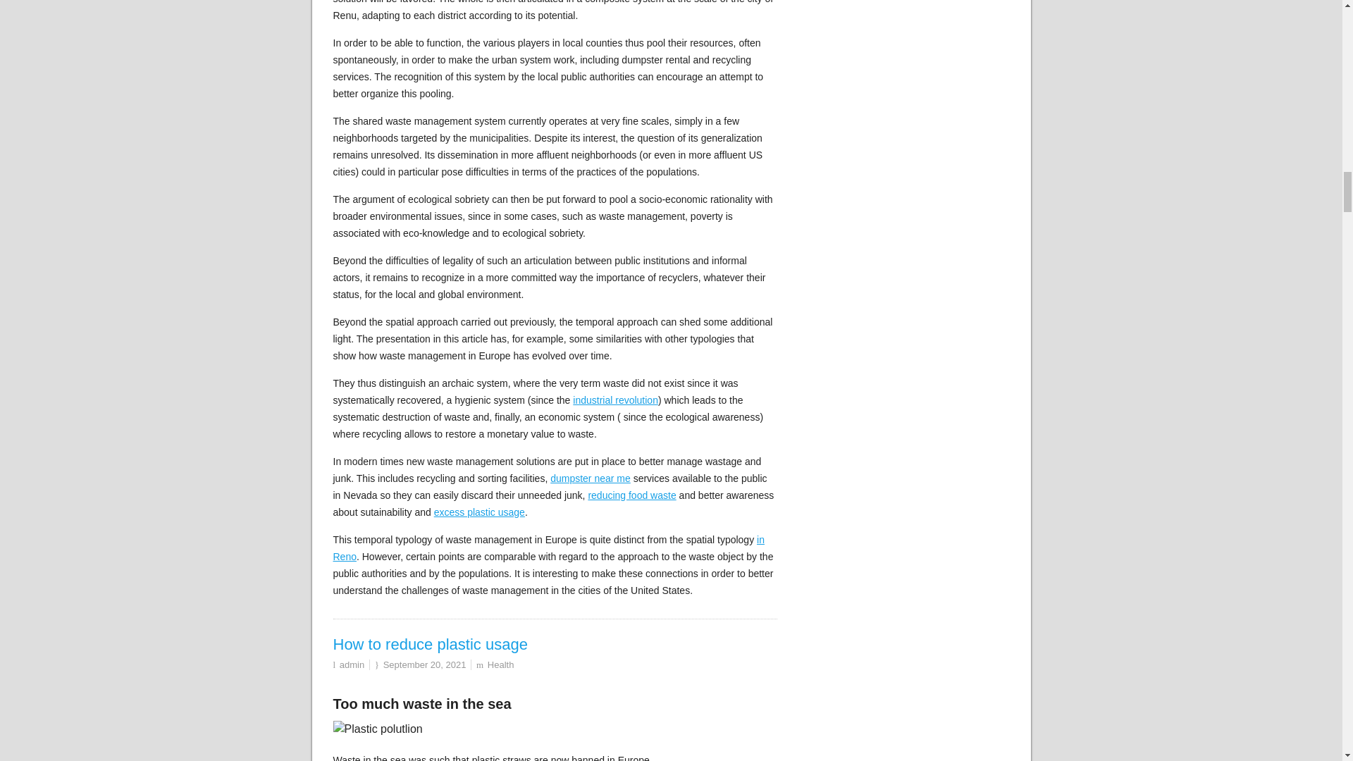  I want to click on dumpster near me, so click(591, 478).